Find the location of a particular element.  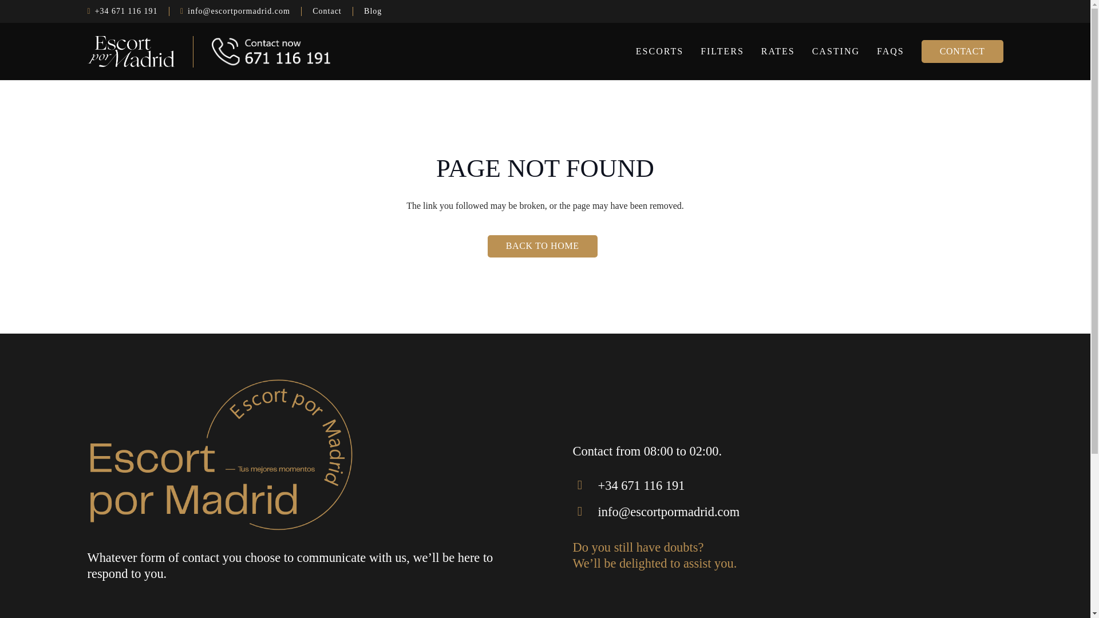

RATES is located at coordinates (778, 51).